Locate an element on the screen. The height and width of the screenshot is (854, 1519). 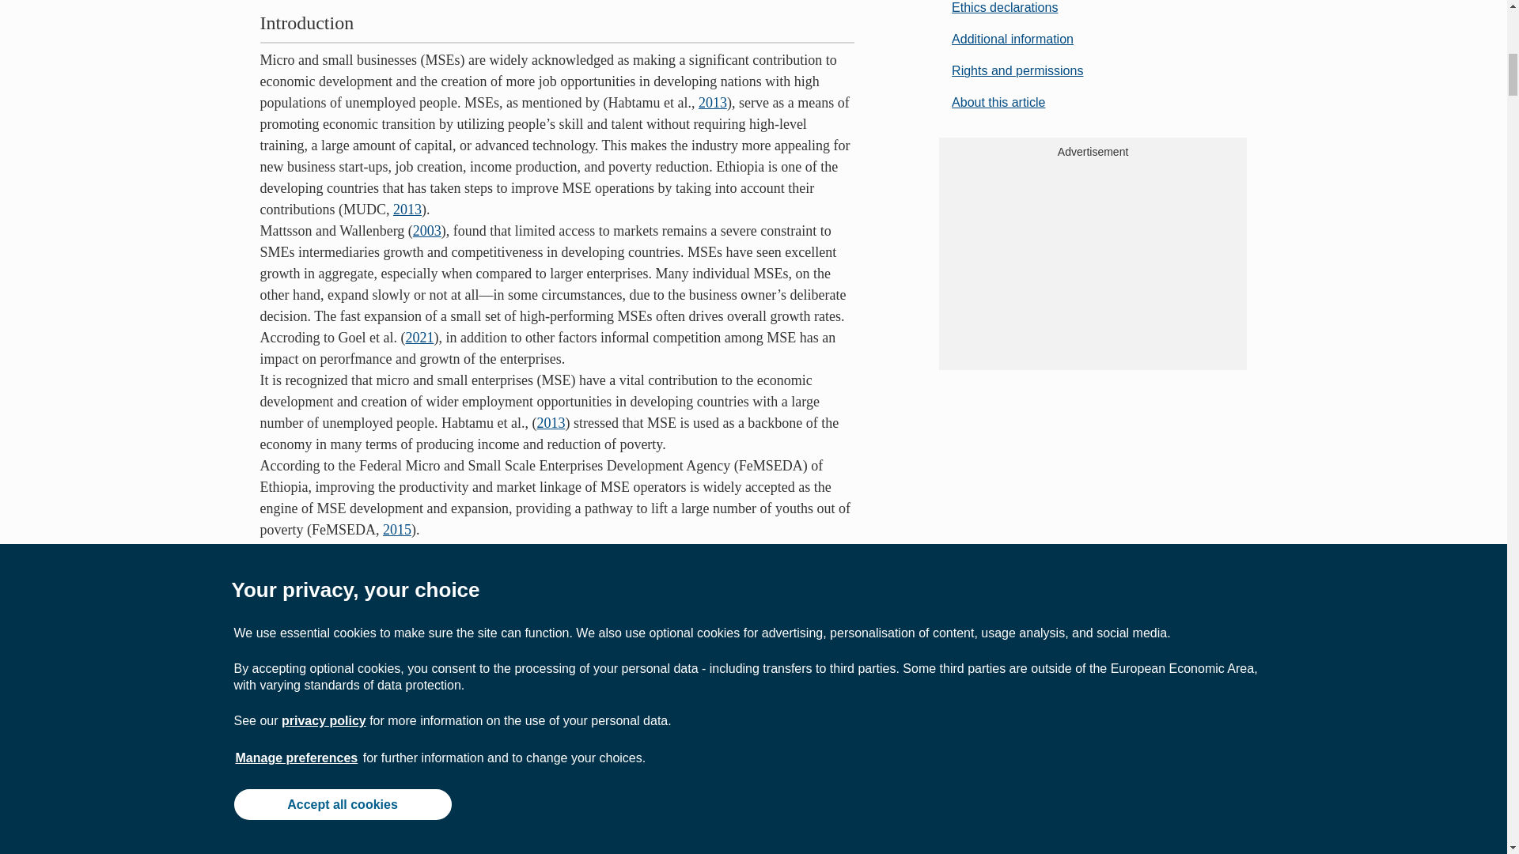
2021 is located at coordinates (419, 337).